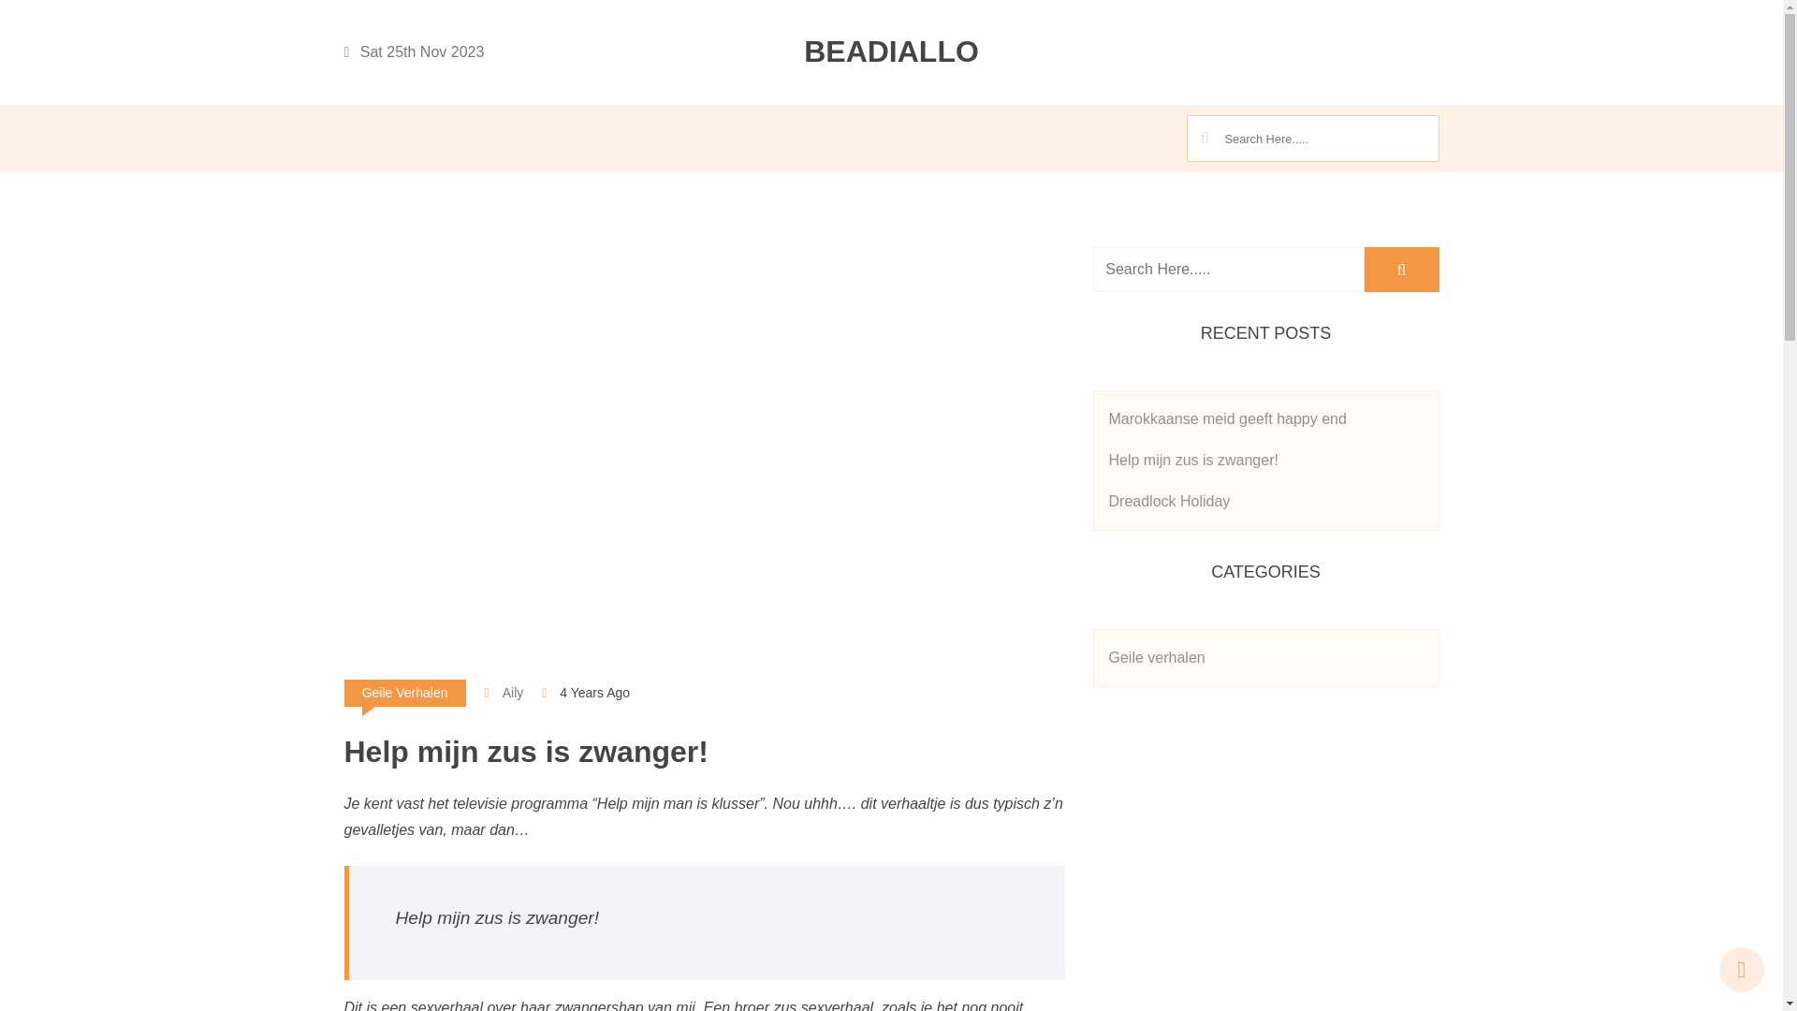 The width and height of the screenshot is (1797, 1011). Describe the element at coordinates (1169, 502) in the screenshot. I see `Dreadlock Holiday` at that location.